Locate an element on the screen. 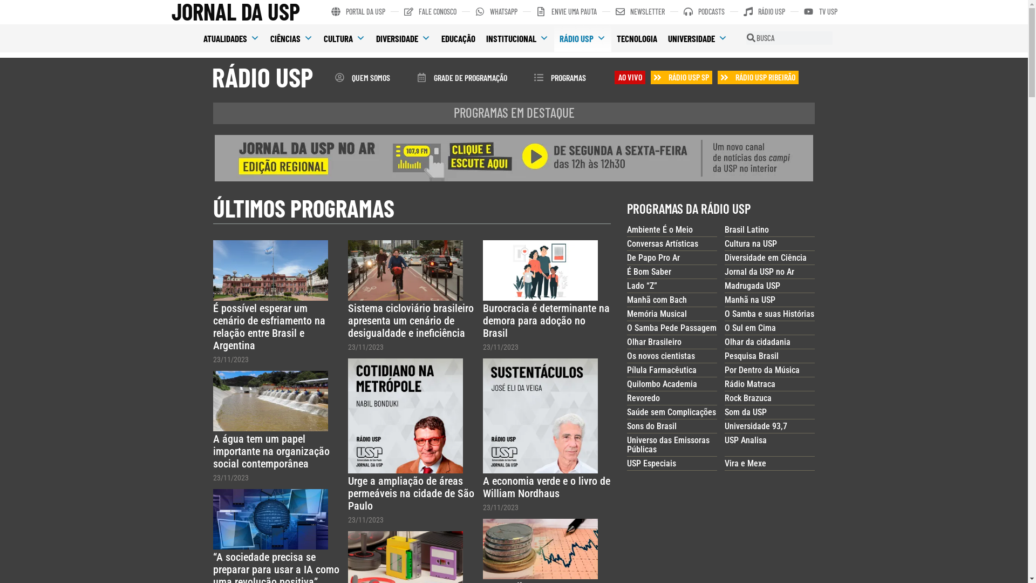 Image resolution: width=1036 pixels, height=583 pixels. QUEM SOMOS is located at coordinates (362, 77).